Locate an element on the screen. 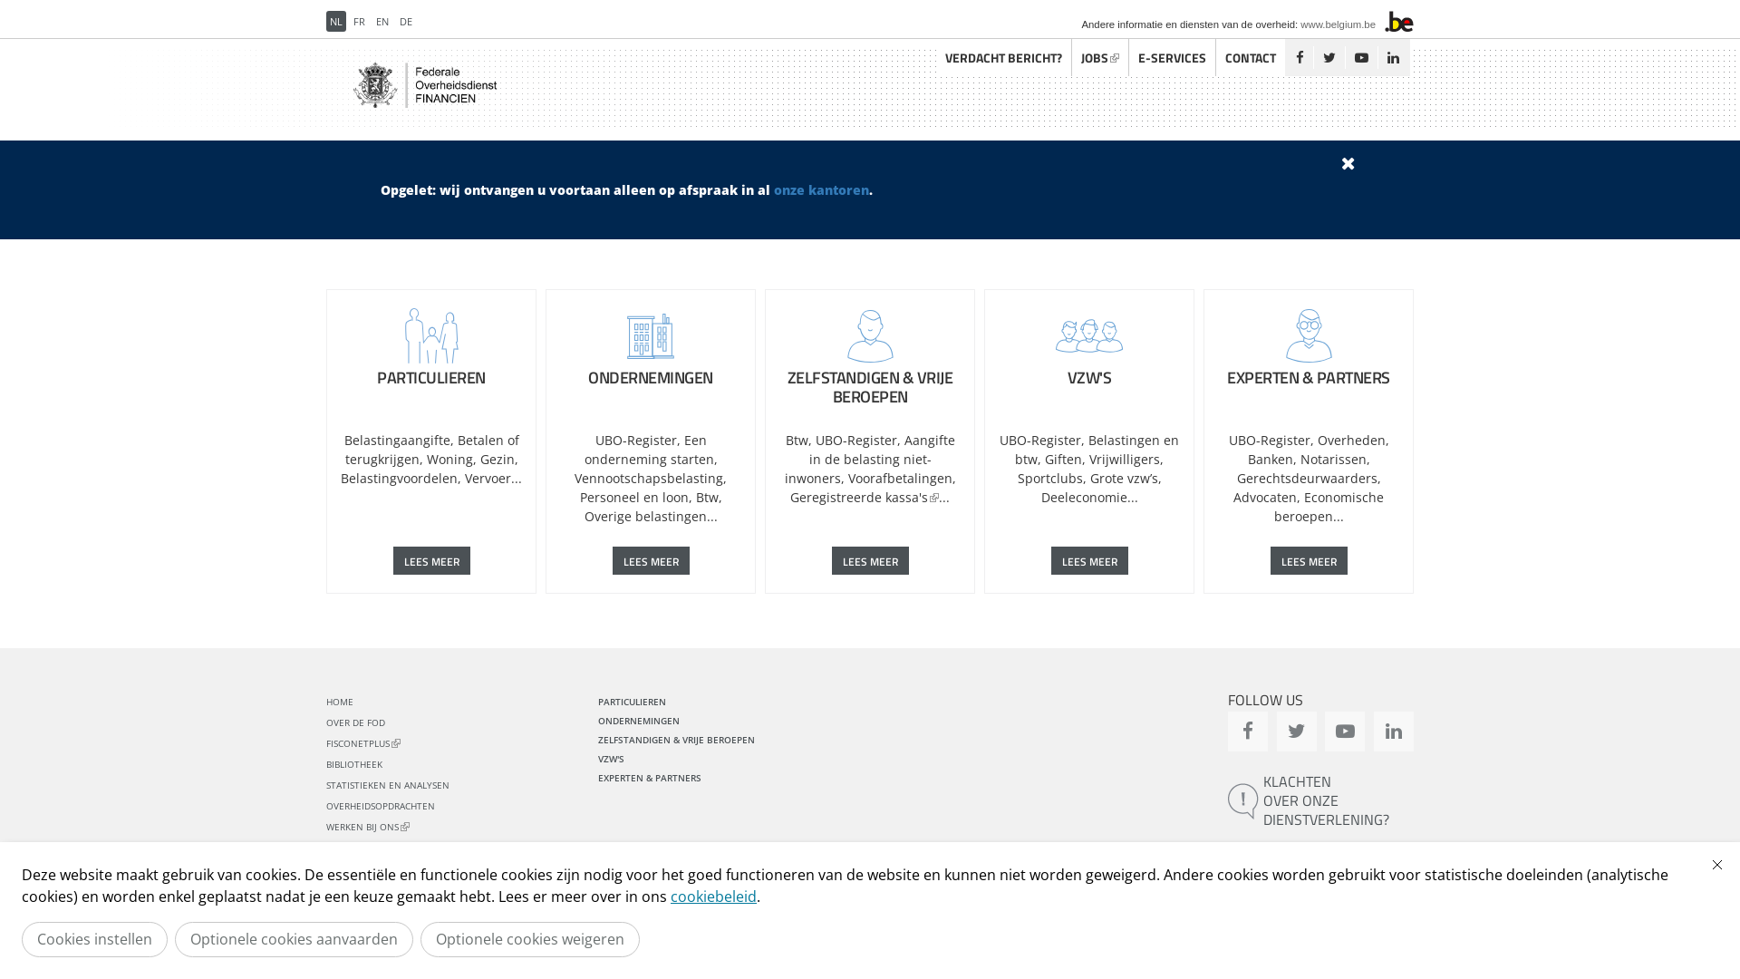 Image resolution: width=1740 pixels, height=979 pixels. Geregistreerde kassa's
(externe link) is located at coordinates (865, 497).